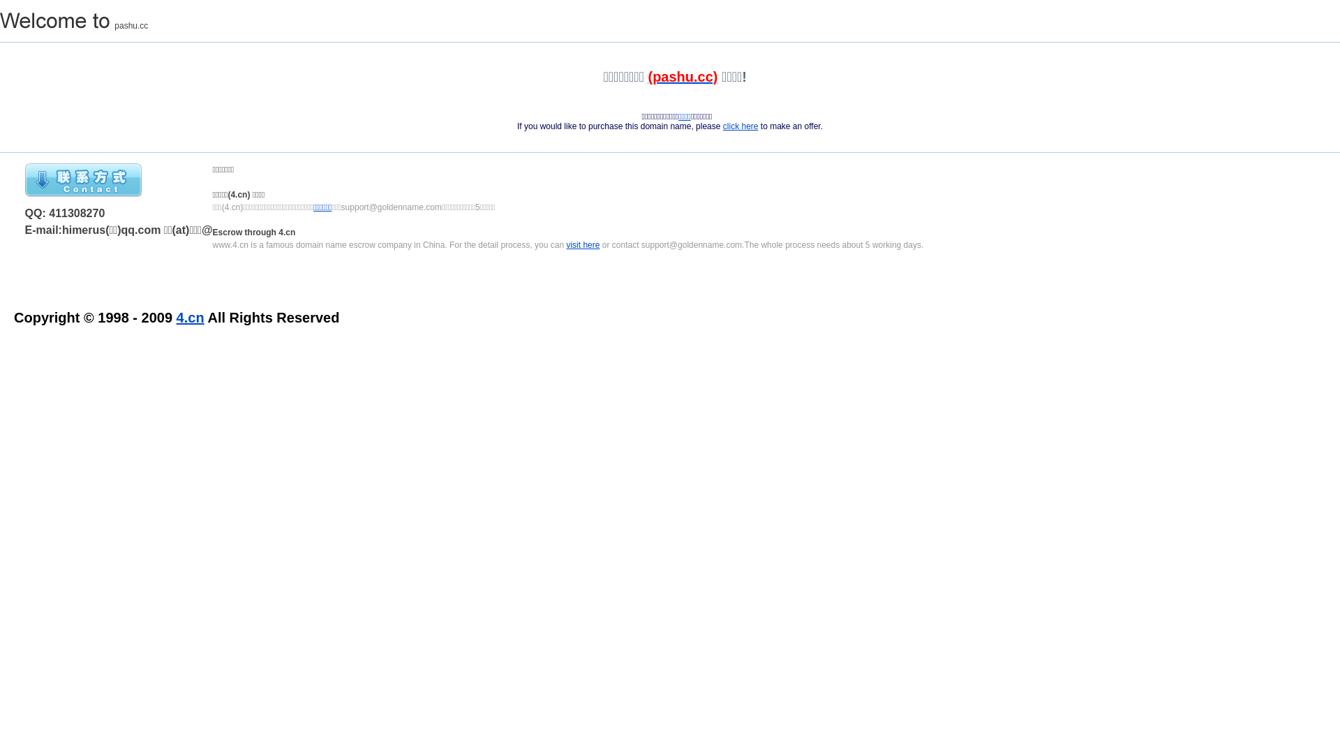 This screenshot has height=754, width=1340. What do you see at coordinates (683, 77) in the screenshot?
I see `(pashu.cc)` at bounding box center [683, 77].